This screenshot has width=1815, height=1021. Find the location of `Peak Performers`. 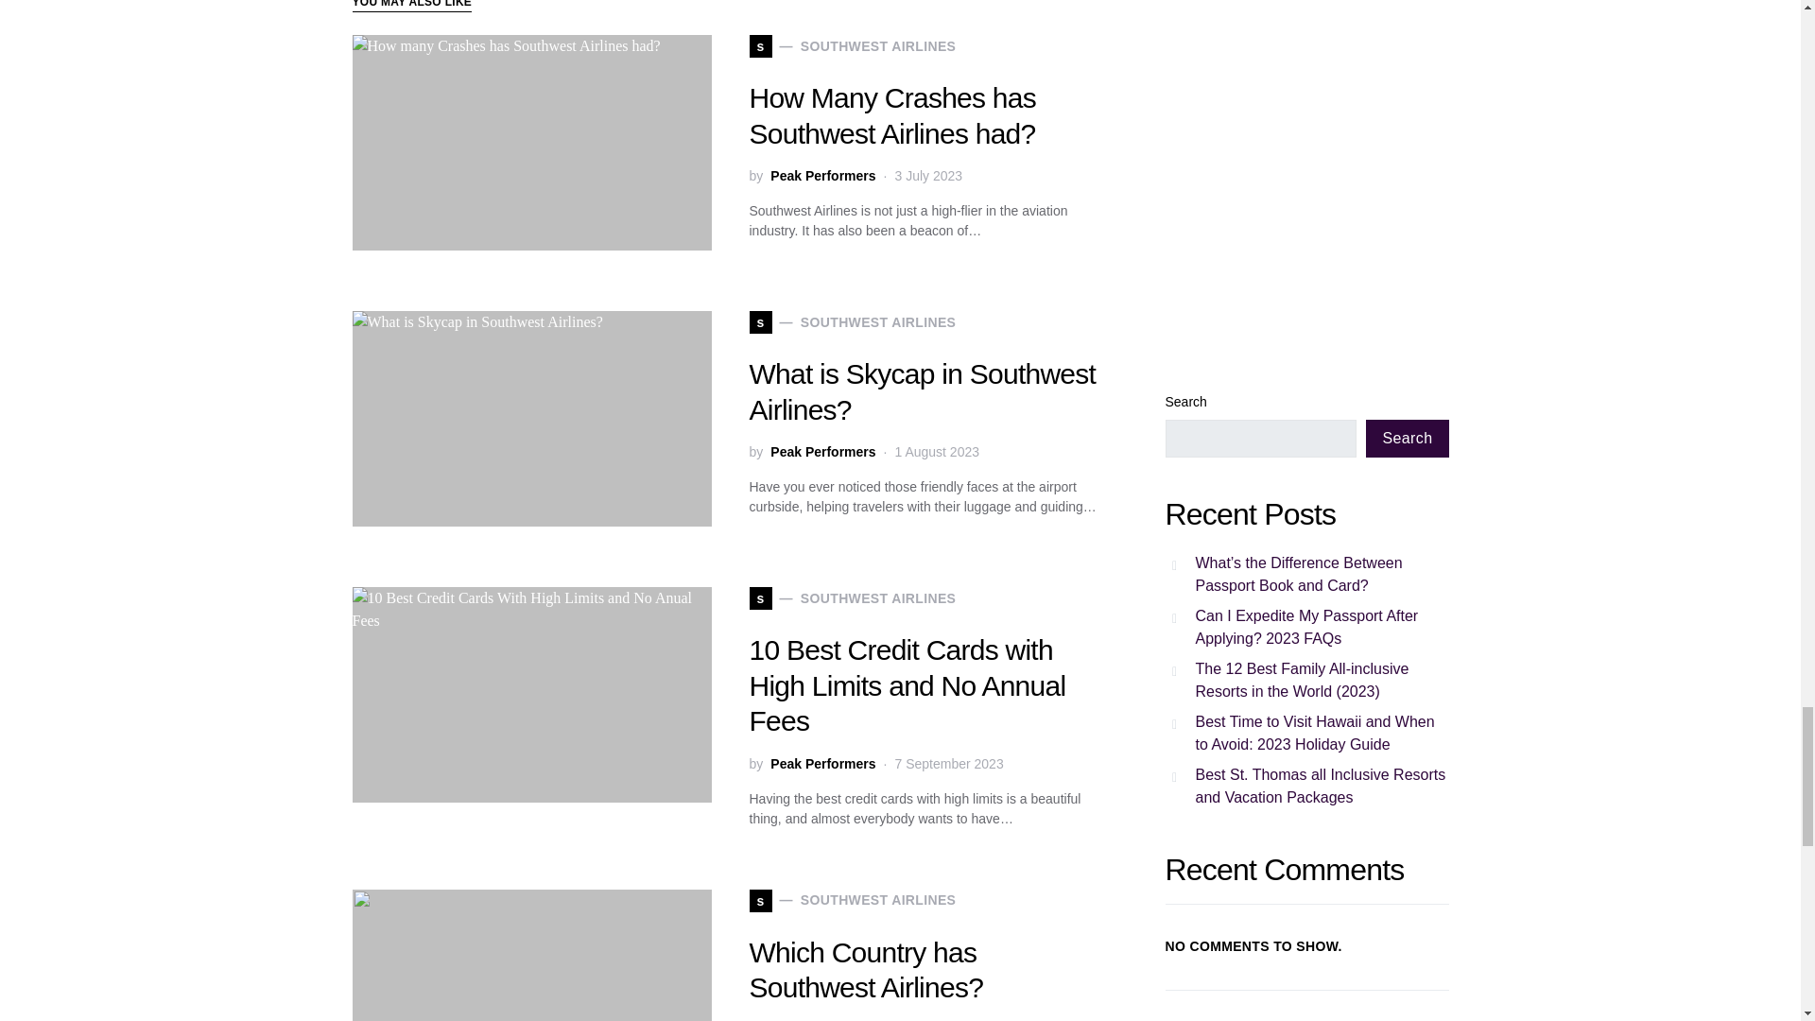

Peak Performers is located at coordinates (822, 764).